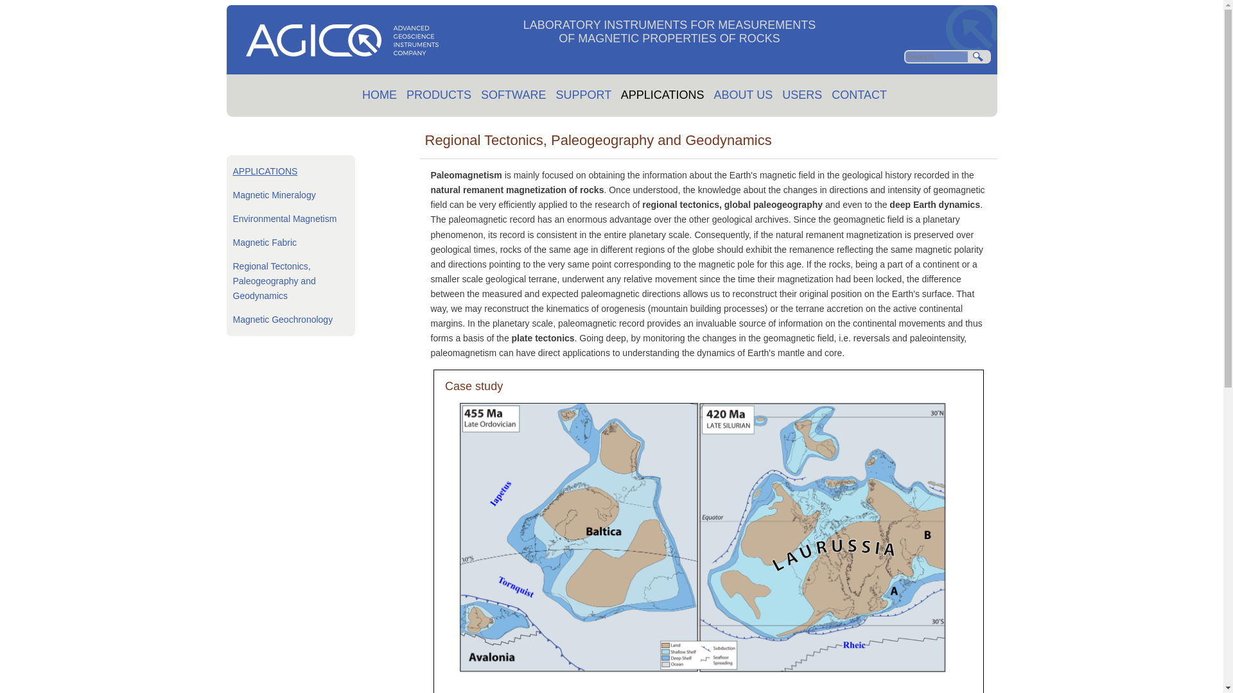  Describe the element at coordinates (274, 195) in the screenshot. I see `Magnetic Mineralogy` at that location.